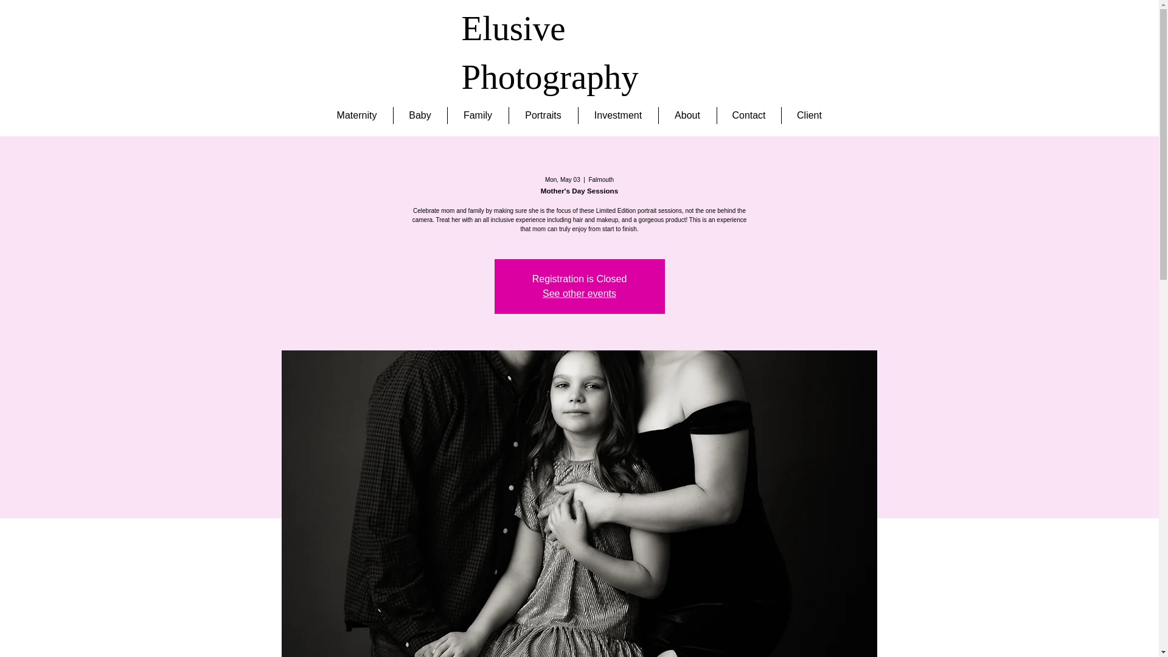  Describe the element at coordinates (579, 293) in the screenshot. I see `See other events` at that location.